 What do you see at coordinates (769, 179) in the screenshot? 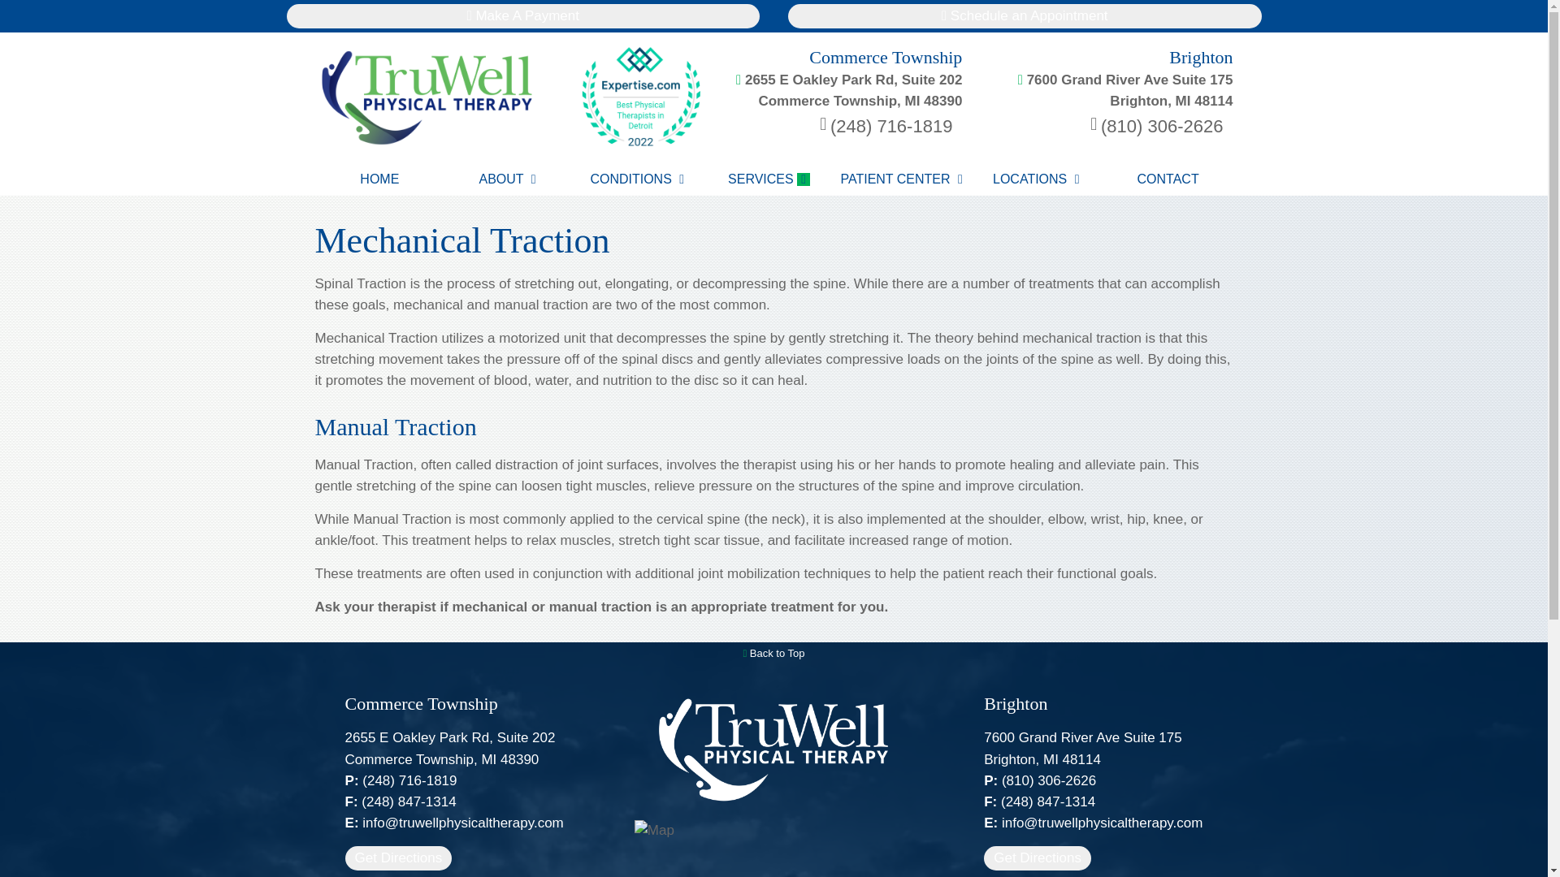
I see `ABOUT` at bounding box center [769, 179].